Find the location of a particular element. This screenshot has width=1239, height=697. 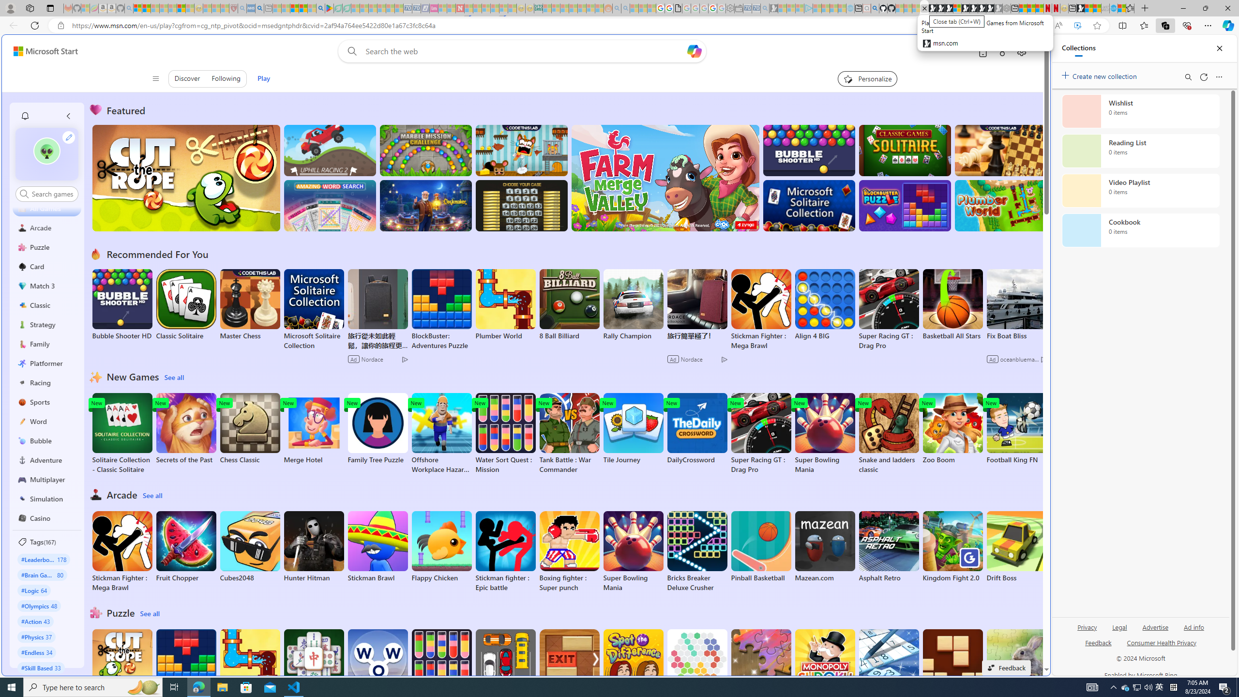

Frequently visited is located at coordinates (822, 129).